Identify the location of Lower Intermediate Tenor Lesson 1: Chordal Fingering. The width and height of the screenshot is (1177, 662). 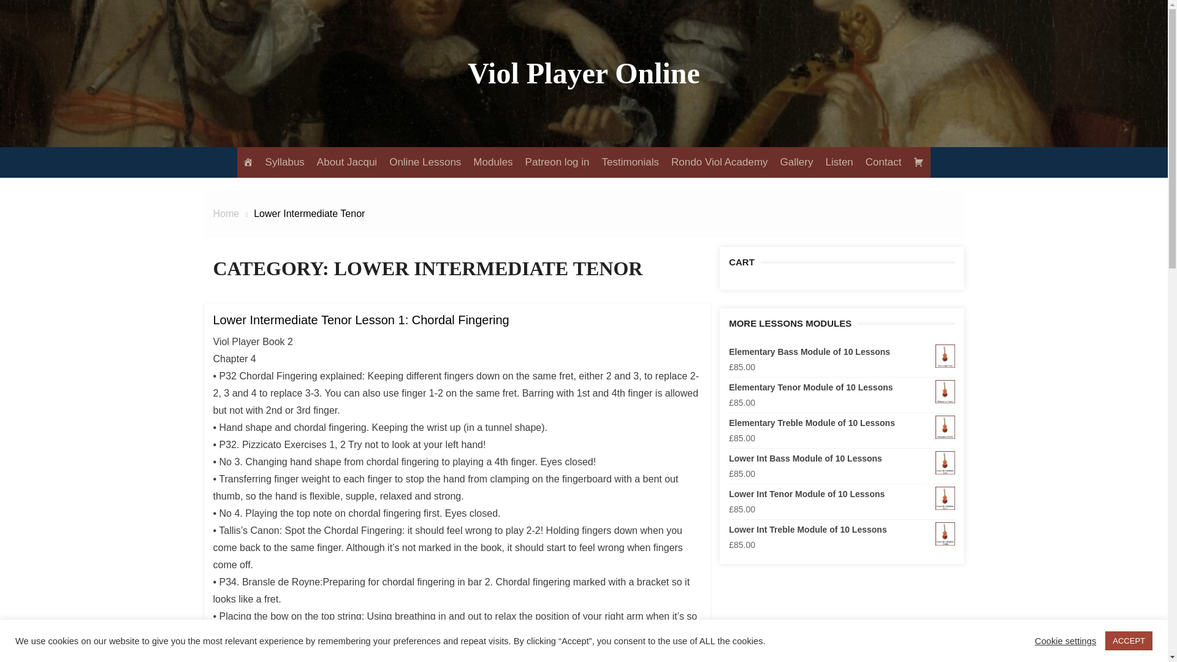
(361, 320).